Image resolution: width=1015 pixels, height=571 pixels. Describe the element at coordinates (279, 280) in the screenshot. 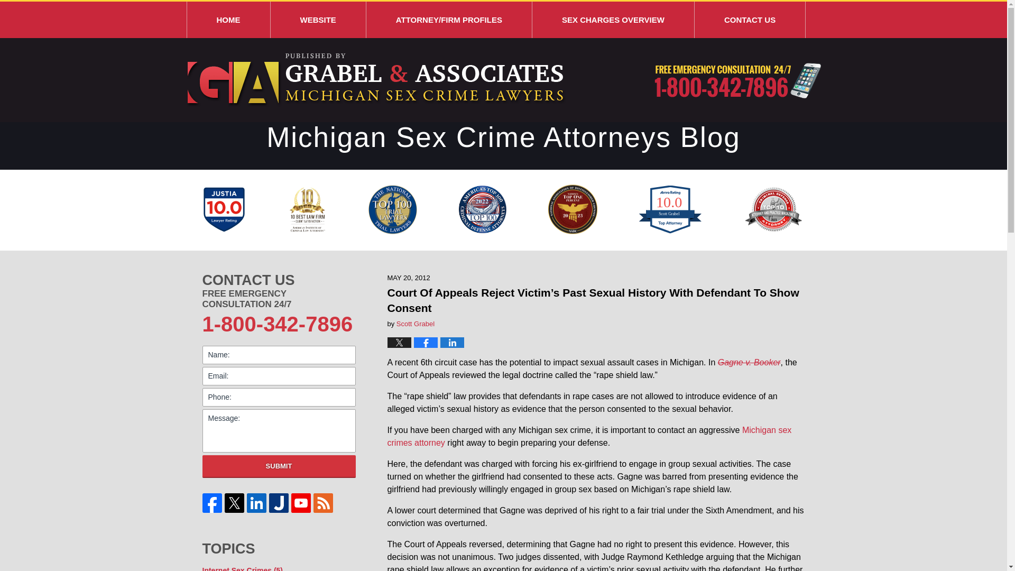

I see `CONTACT US` at that location.